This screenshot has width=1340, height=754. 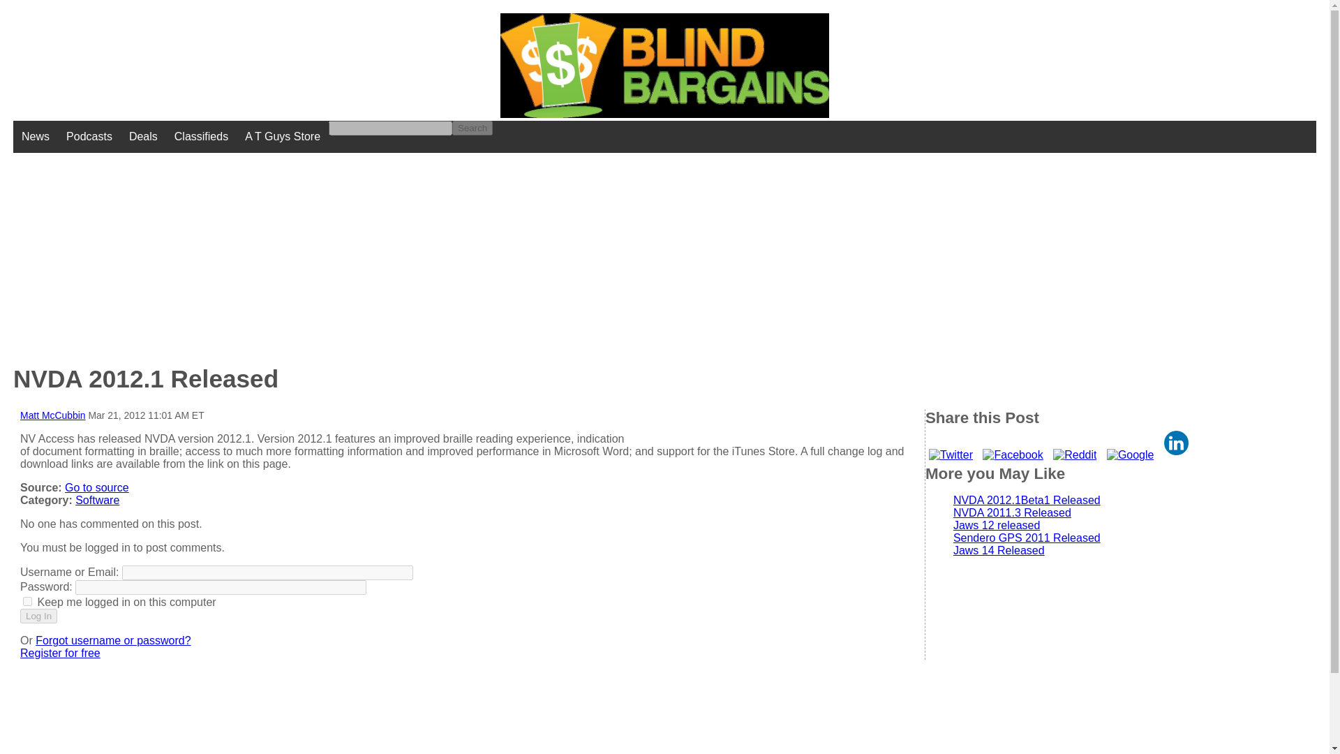 What do you see at coordinates (96, 500) in the screenshot?
I see `Software` at bounding box center [96, 500].